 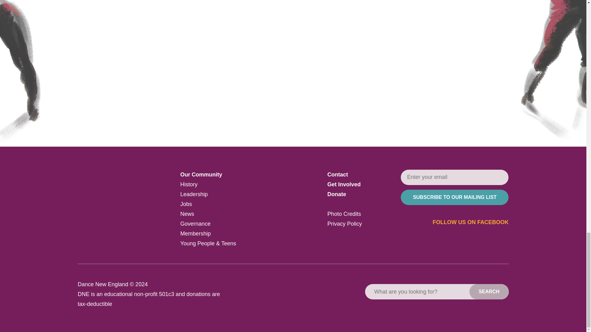 I want to click on History, so click(x=189, y=184).